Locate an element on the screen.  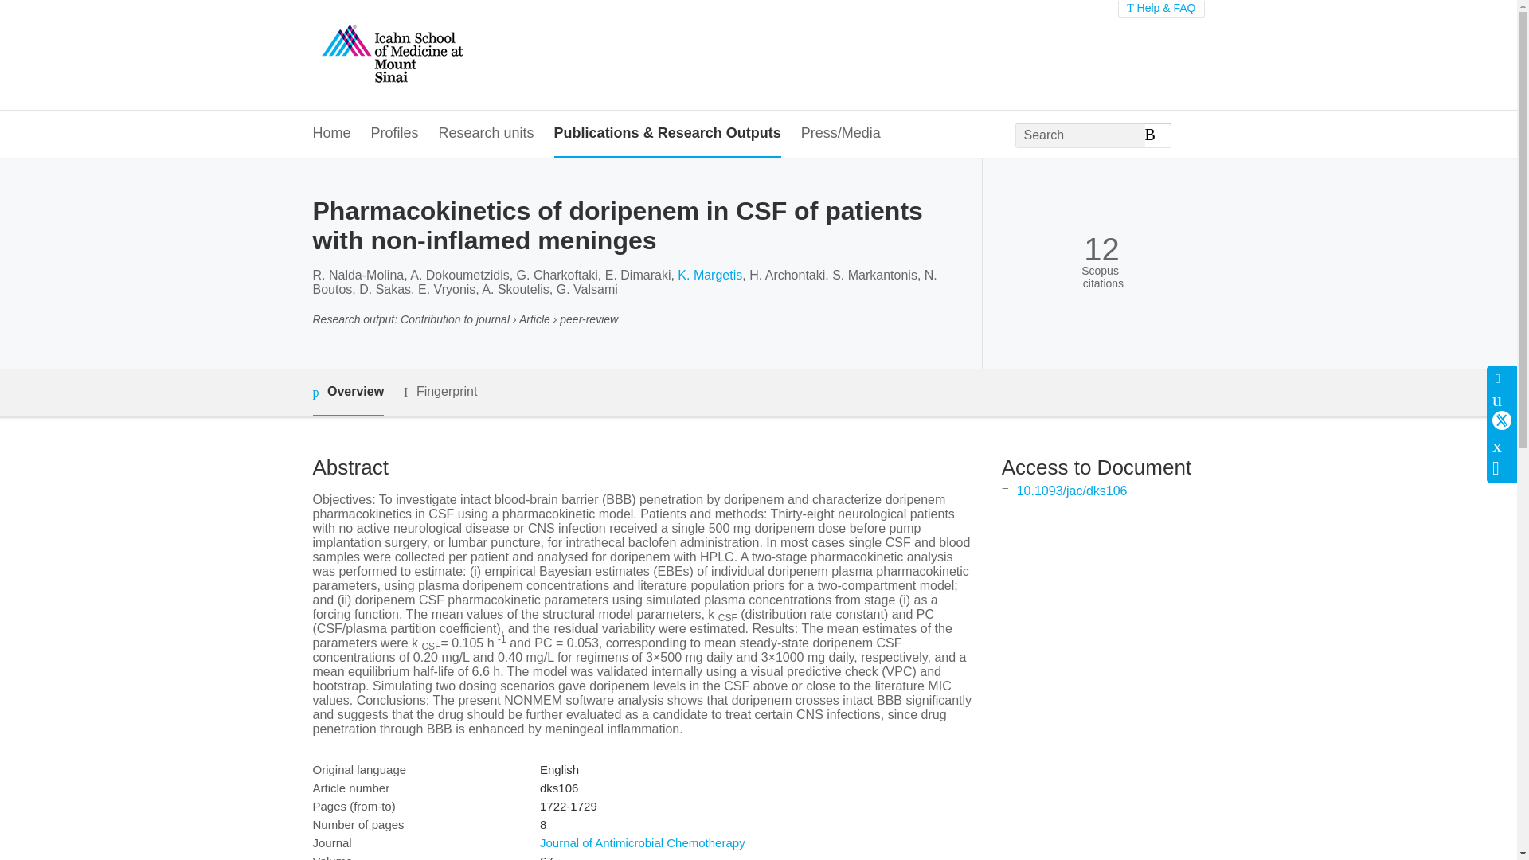
Overview is located at coordinates (347, 393).